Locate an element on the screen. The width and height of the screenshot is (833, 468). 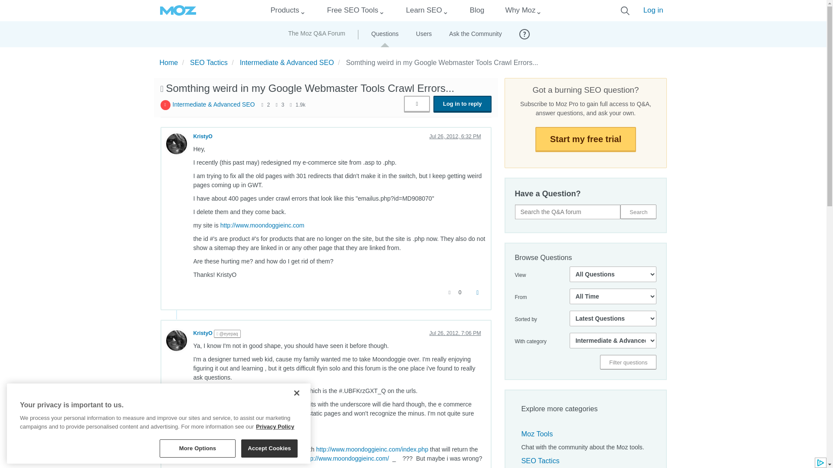
Products is located at coordinates (285, 10).